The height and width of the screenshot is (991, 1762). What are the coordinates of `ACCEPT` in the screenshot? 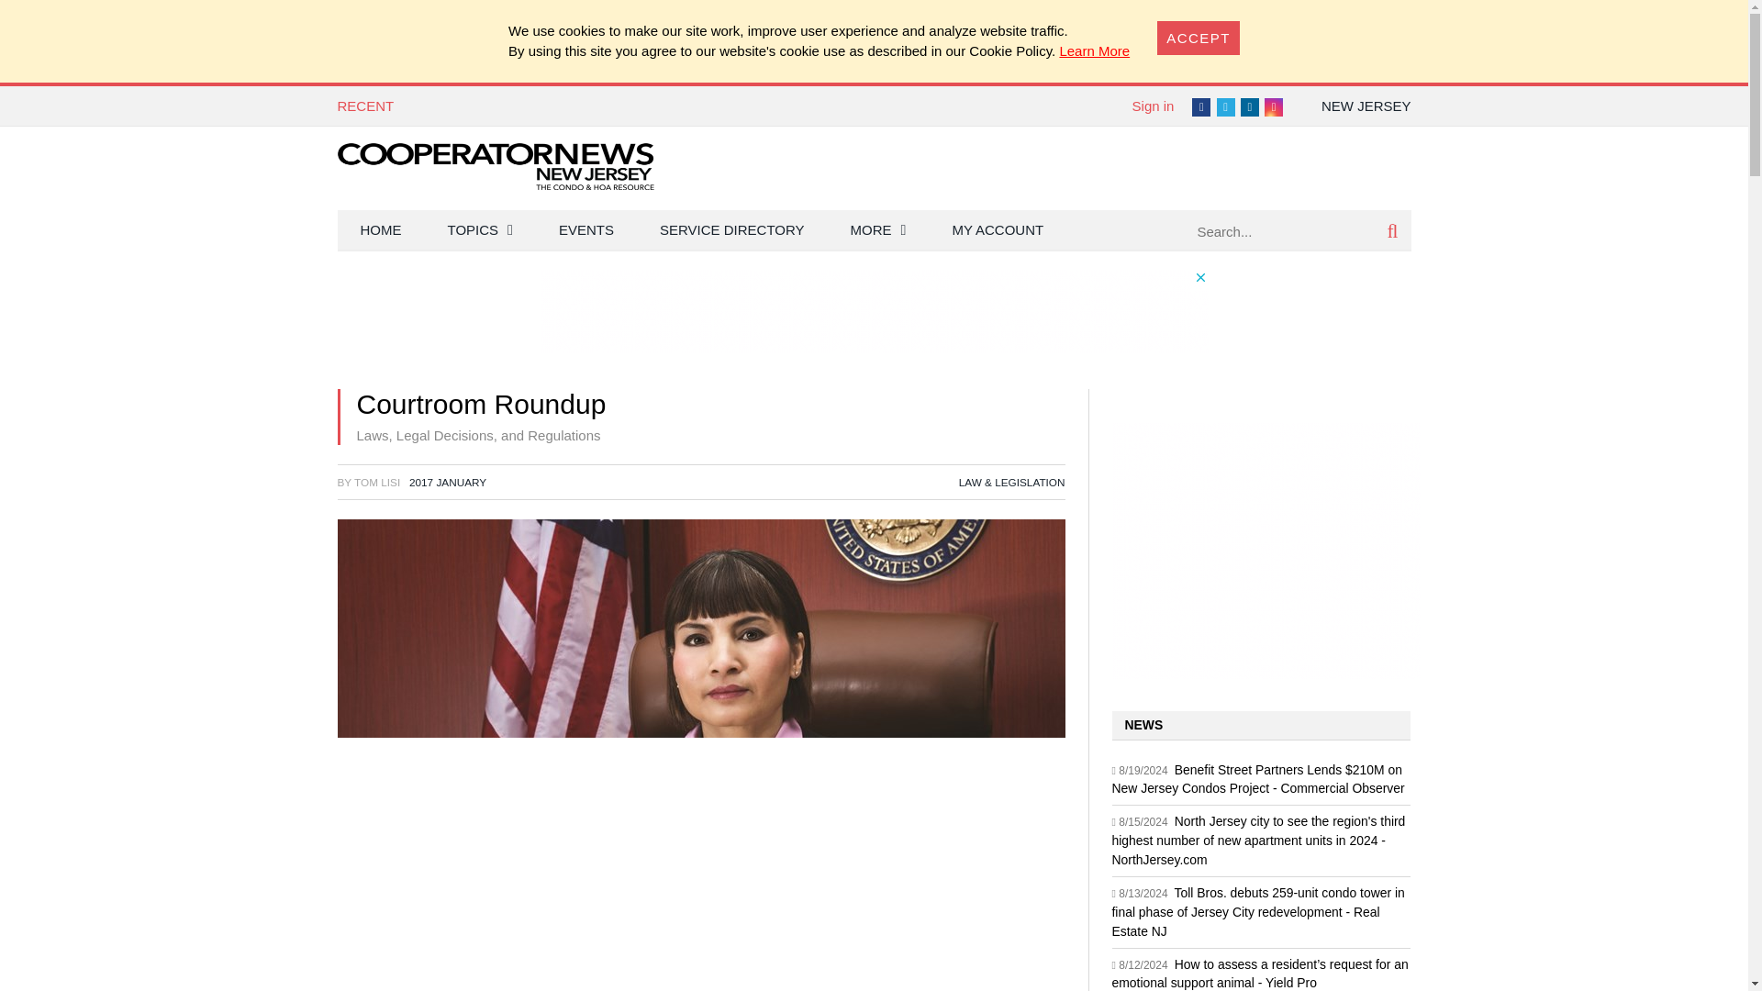 It's located at (1199, 37).